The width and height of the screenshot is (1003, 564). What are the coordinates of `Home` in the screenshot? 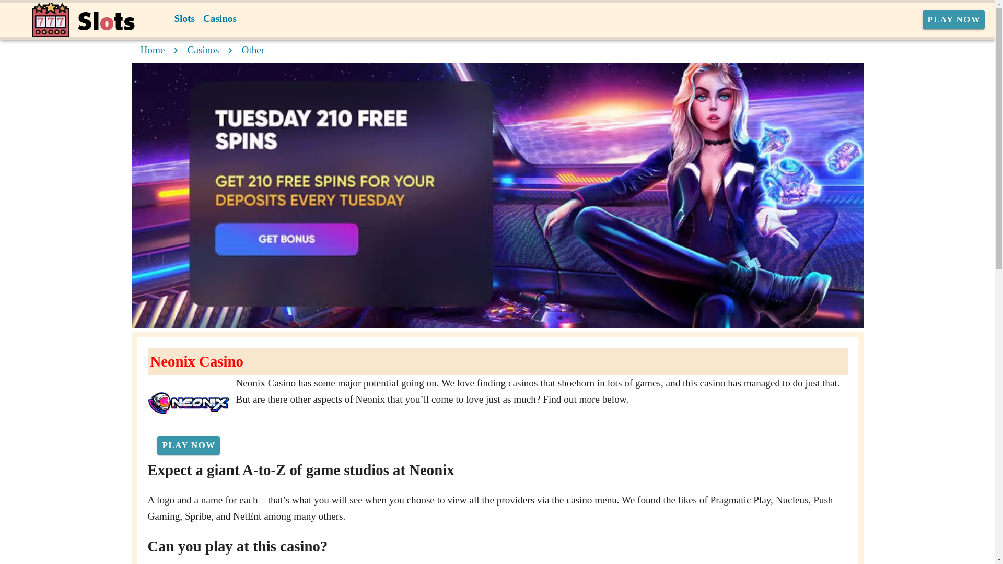 It's located at (152, 50).